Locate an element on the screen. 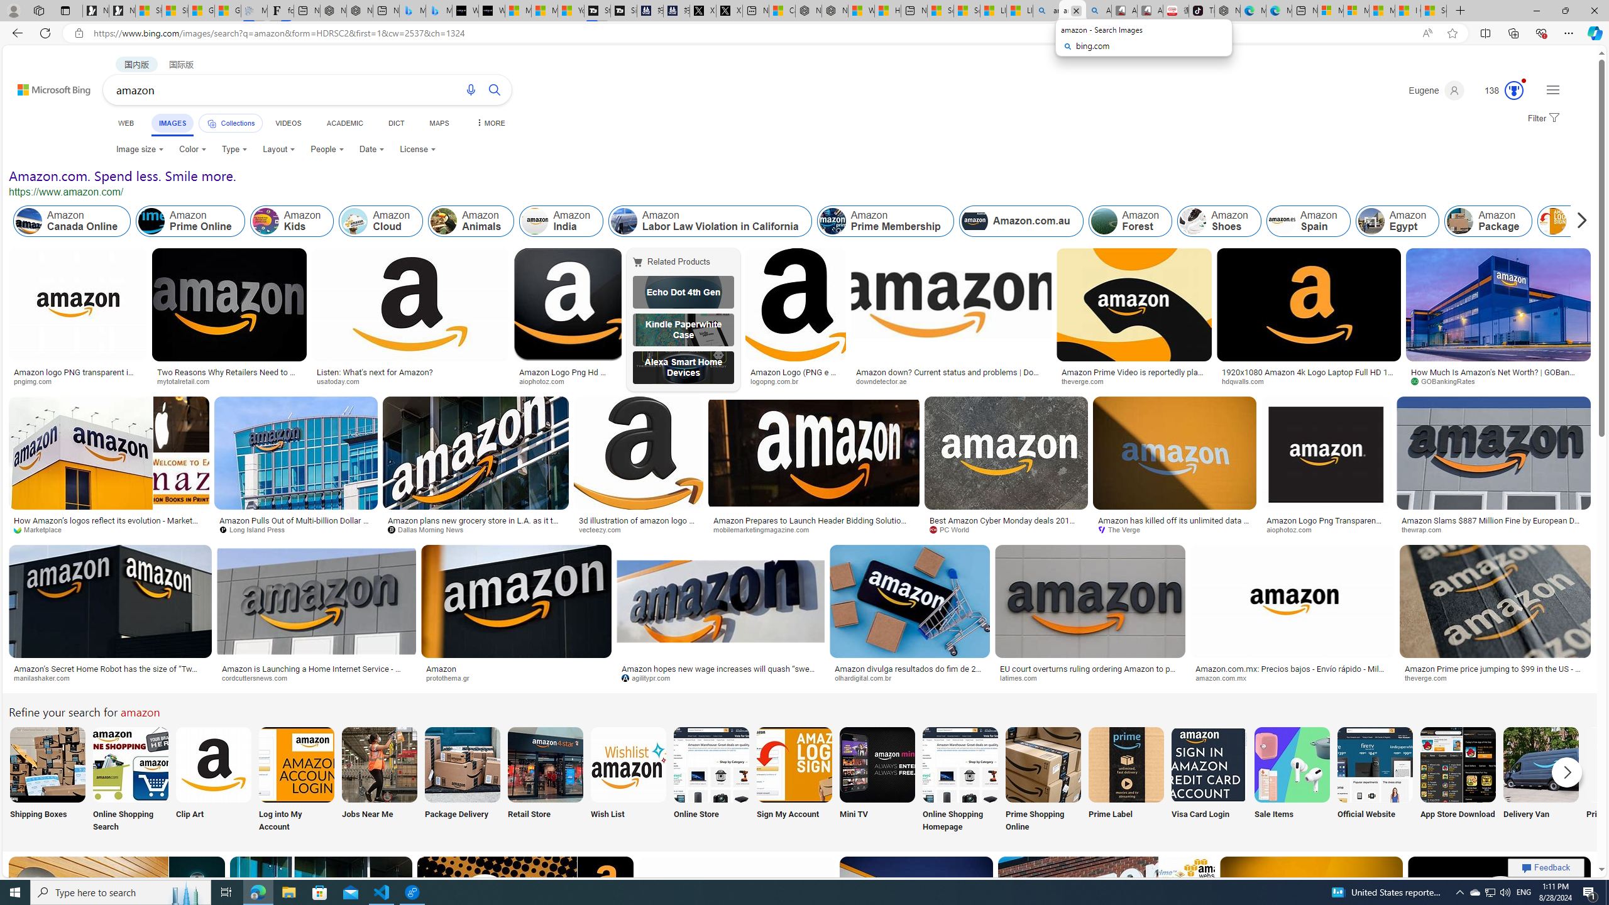  Amazon Canada Online is located at coordinates (29, 221).